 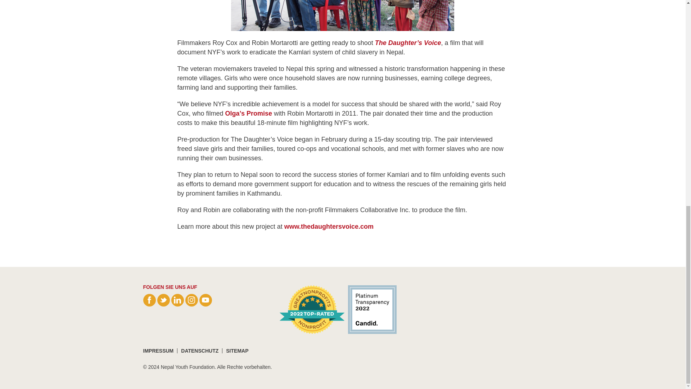 What do you see at coordinates (312, 309) in the screenshot?
I see `2021 Top-rated nonprofits and charities` at bounding box center [312, 309].